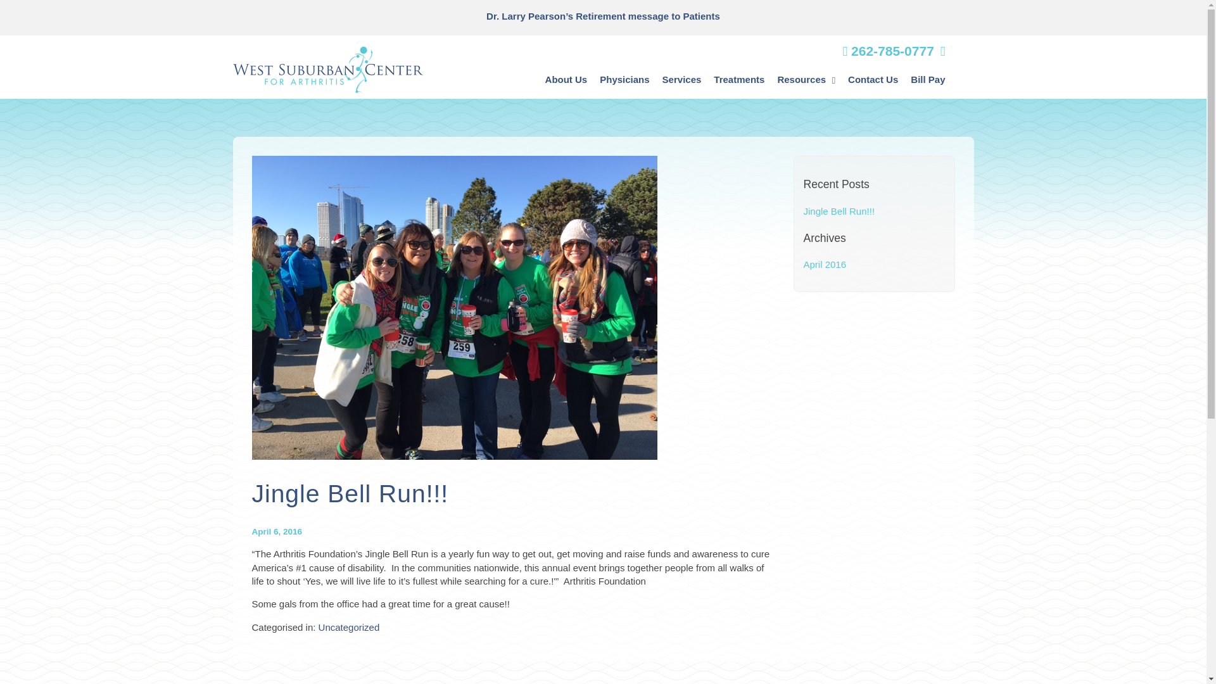 The height and width of the screenshot is (684, 1216). I want to click on Physicians, so click(624, 80).